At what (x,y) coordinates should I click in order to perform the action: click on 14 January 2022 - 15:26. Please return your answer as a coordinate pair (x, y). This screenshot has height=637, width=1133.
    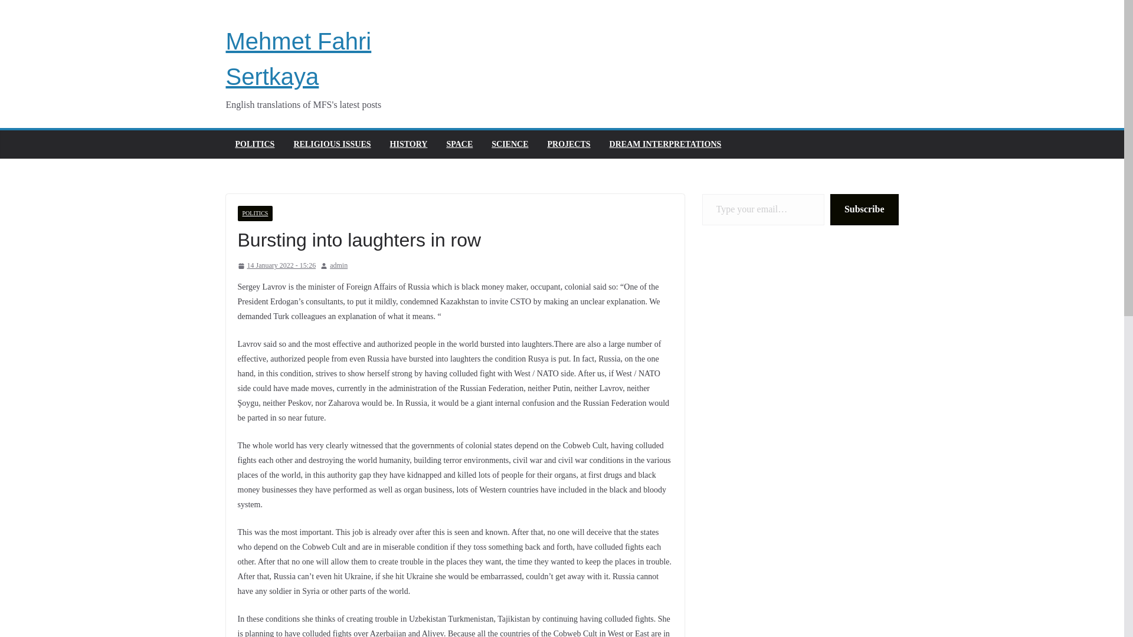
    Looking at the image, I should click on (276, 265).